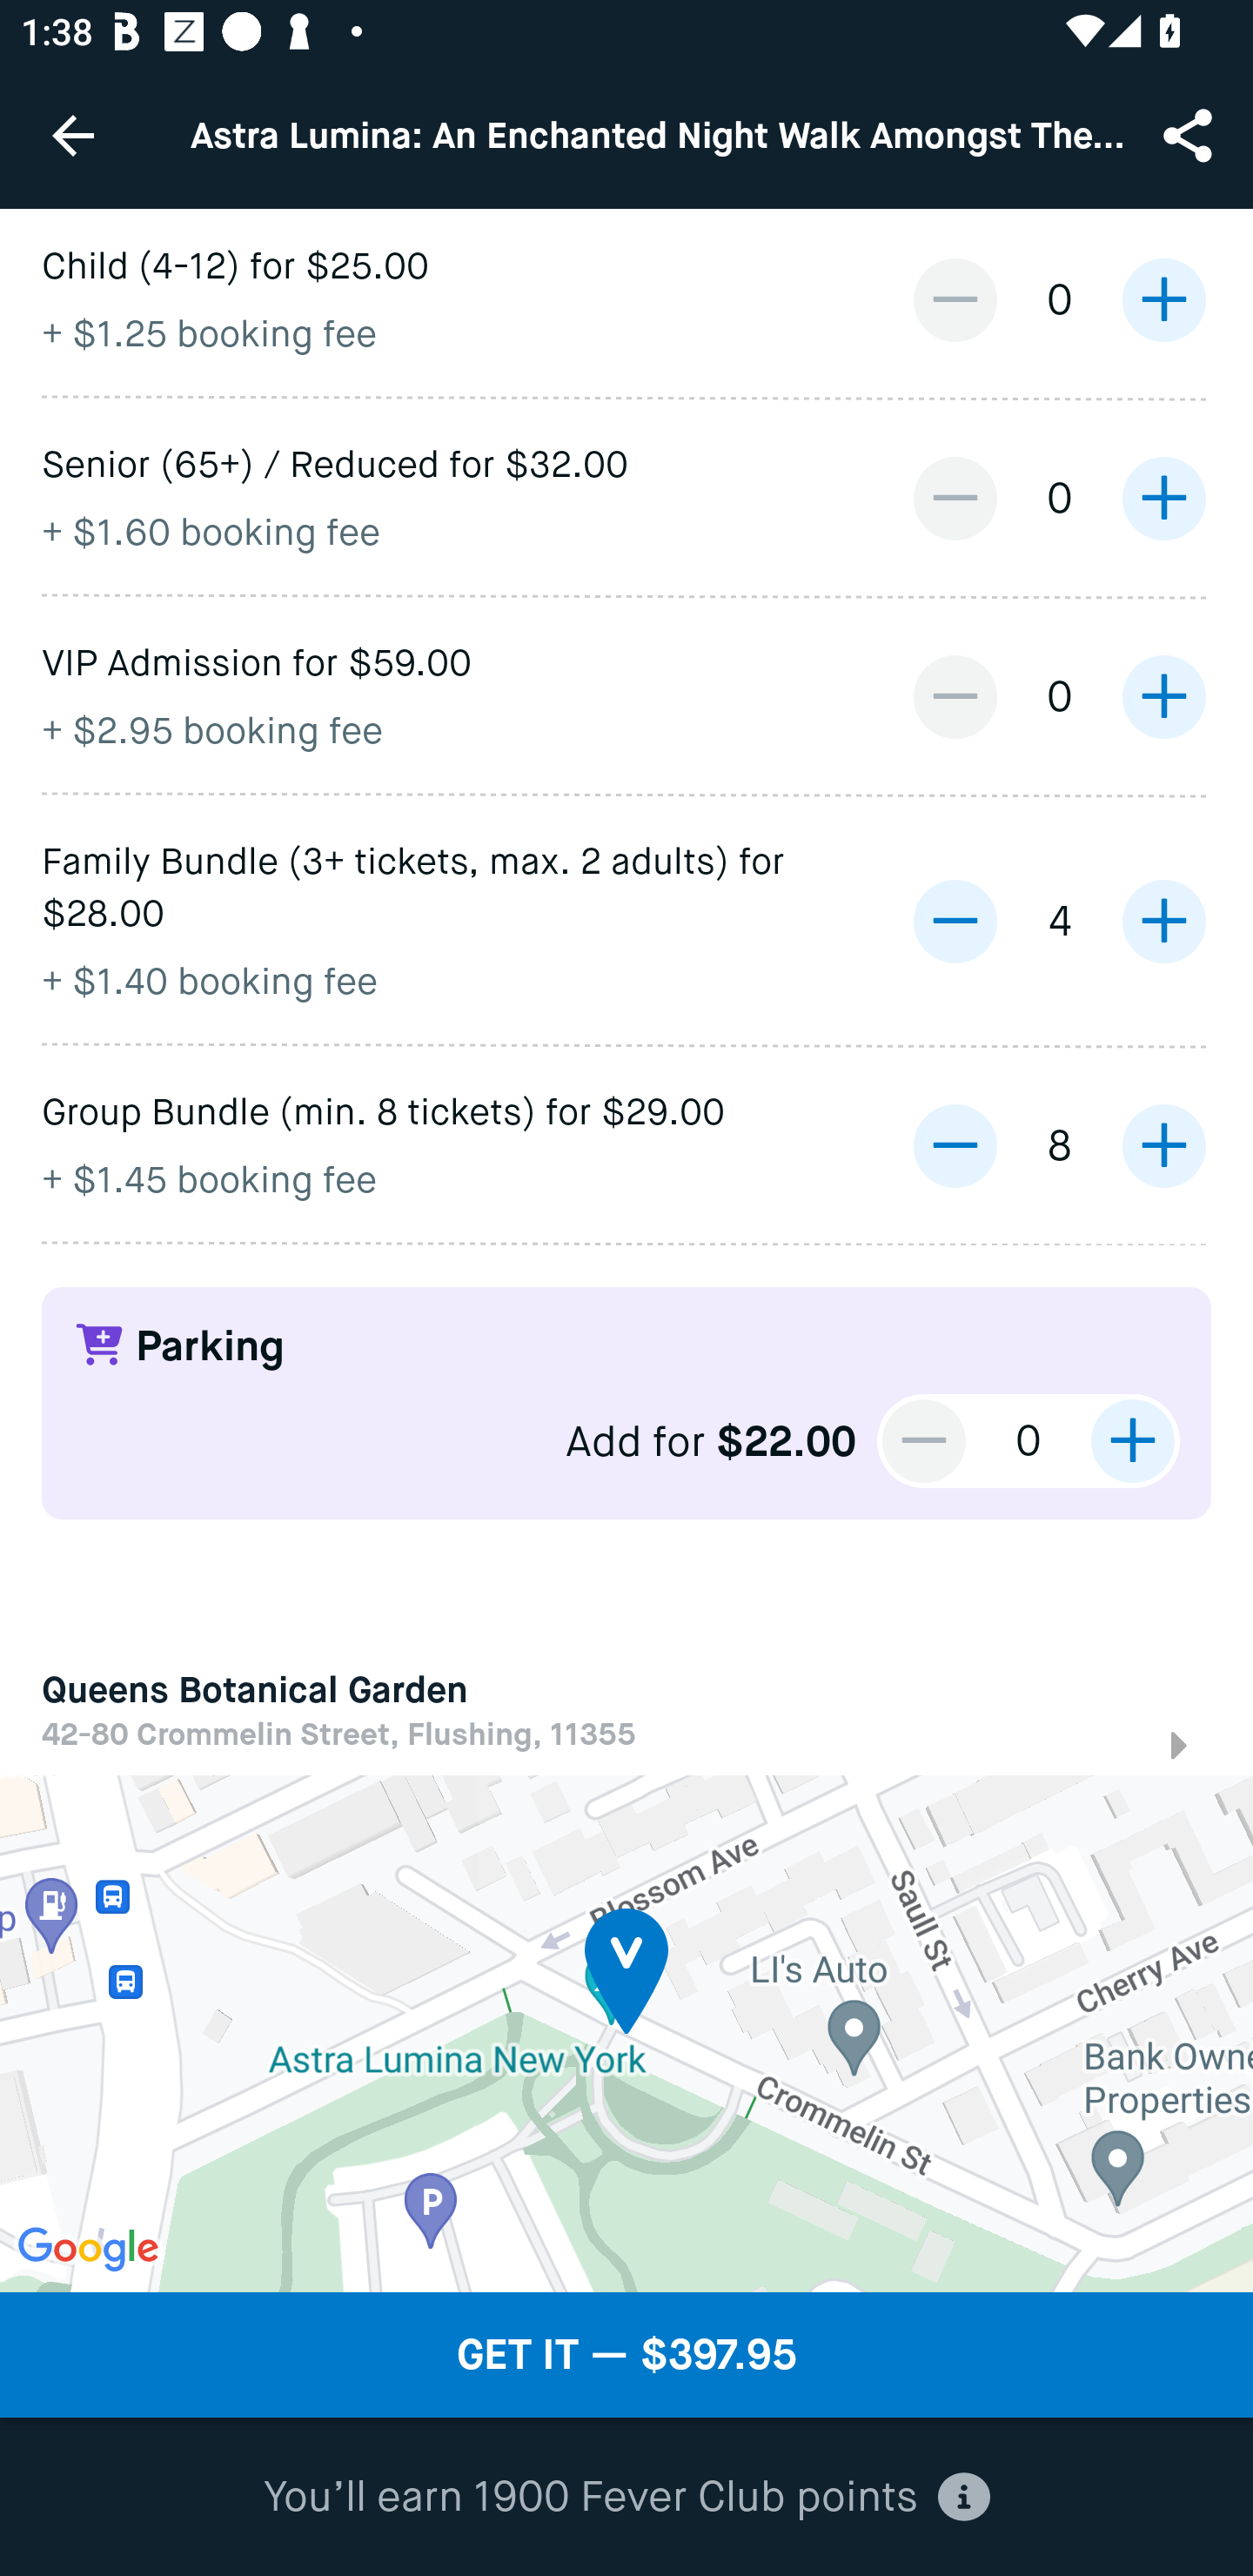 The width and height of the screenshot is (1253, 2576). What do you see at coordinates (626, 2355) in the screenshot?
I see `GET IT — $397.95` at bounding box center [626, 2355].